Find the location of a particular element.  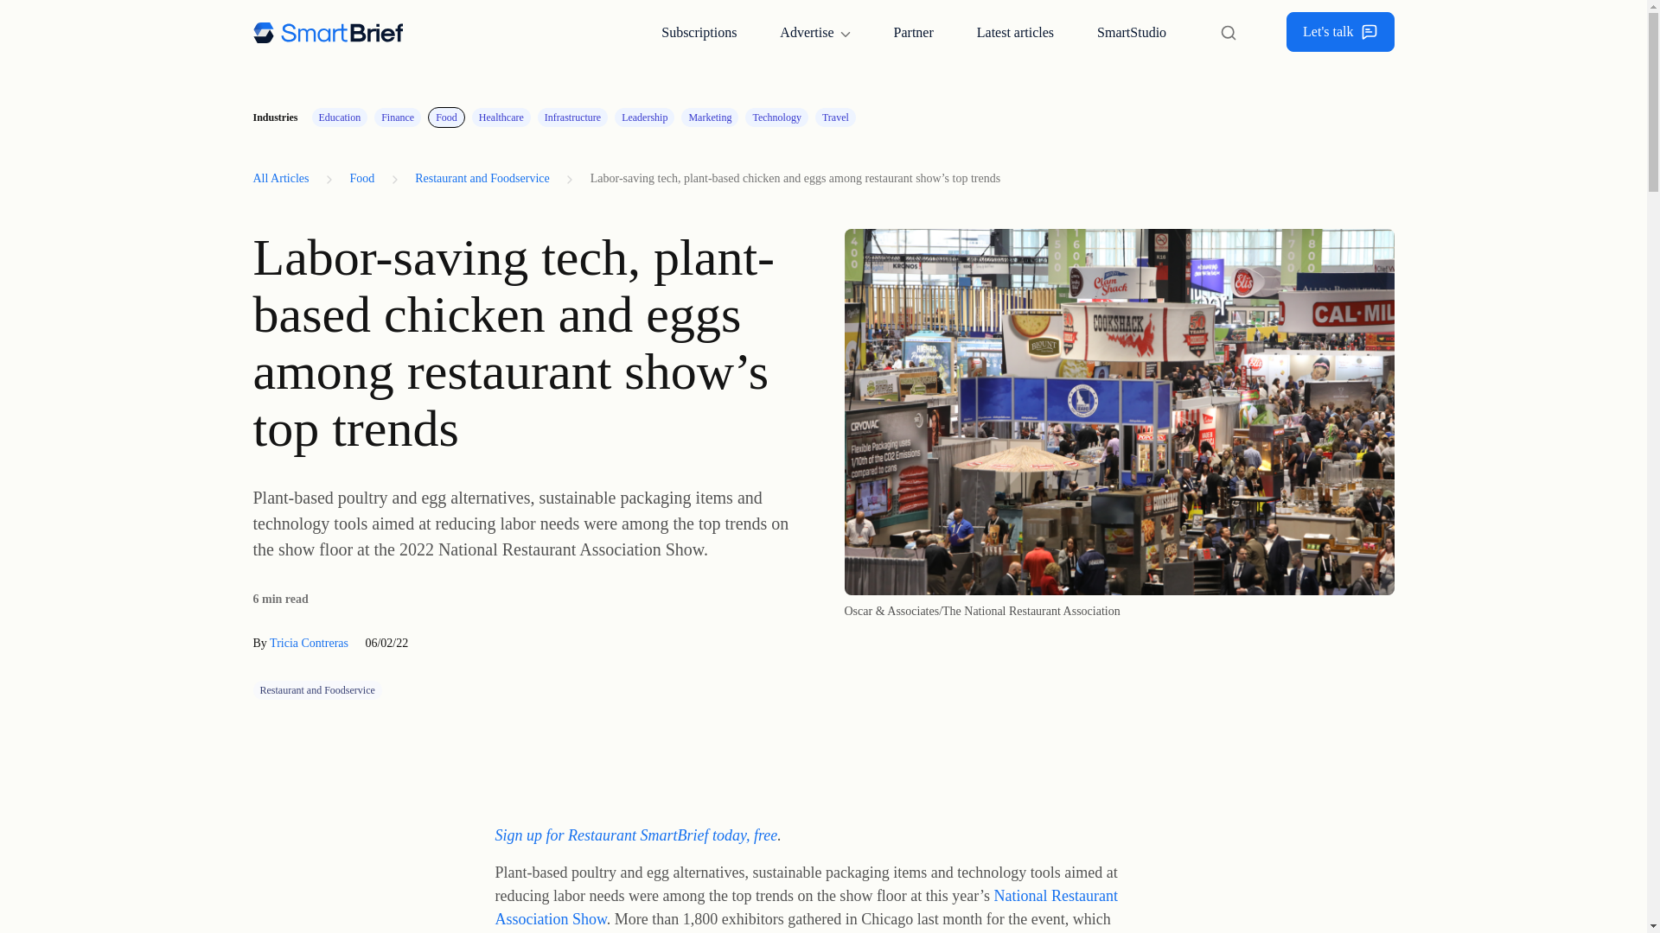

Leadership is located at coordinates (643, 117).